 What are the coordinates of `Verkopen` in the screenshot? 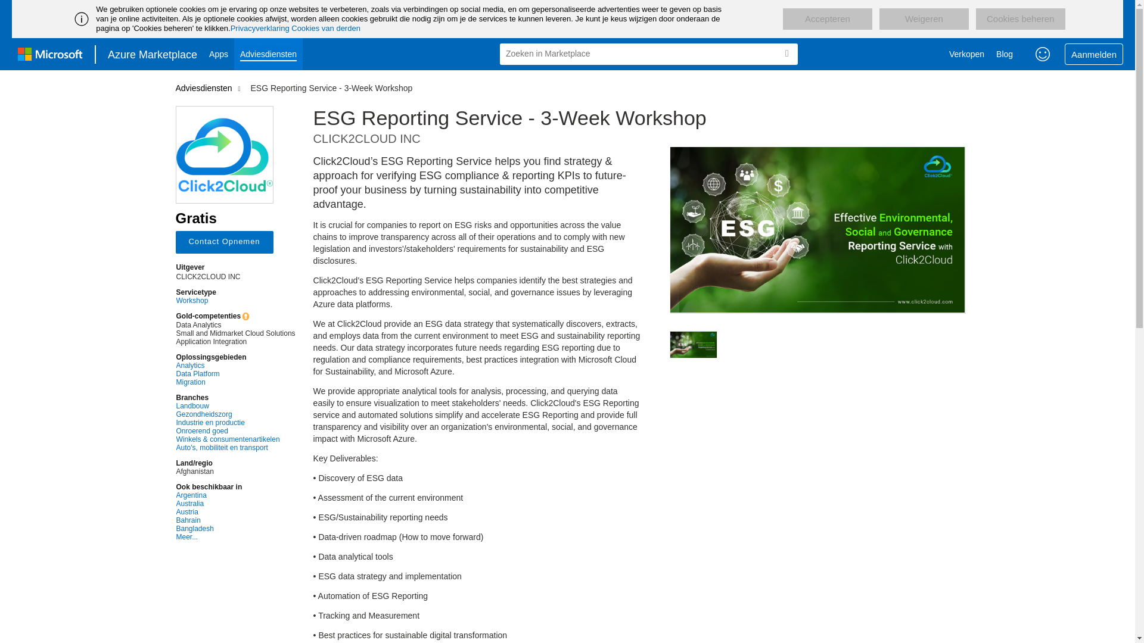 It's located at (966, 54).